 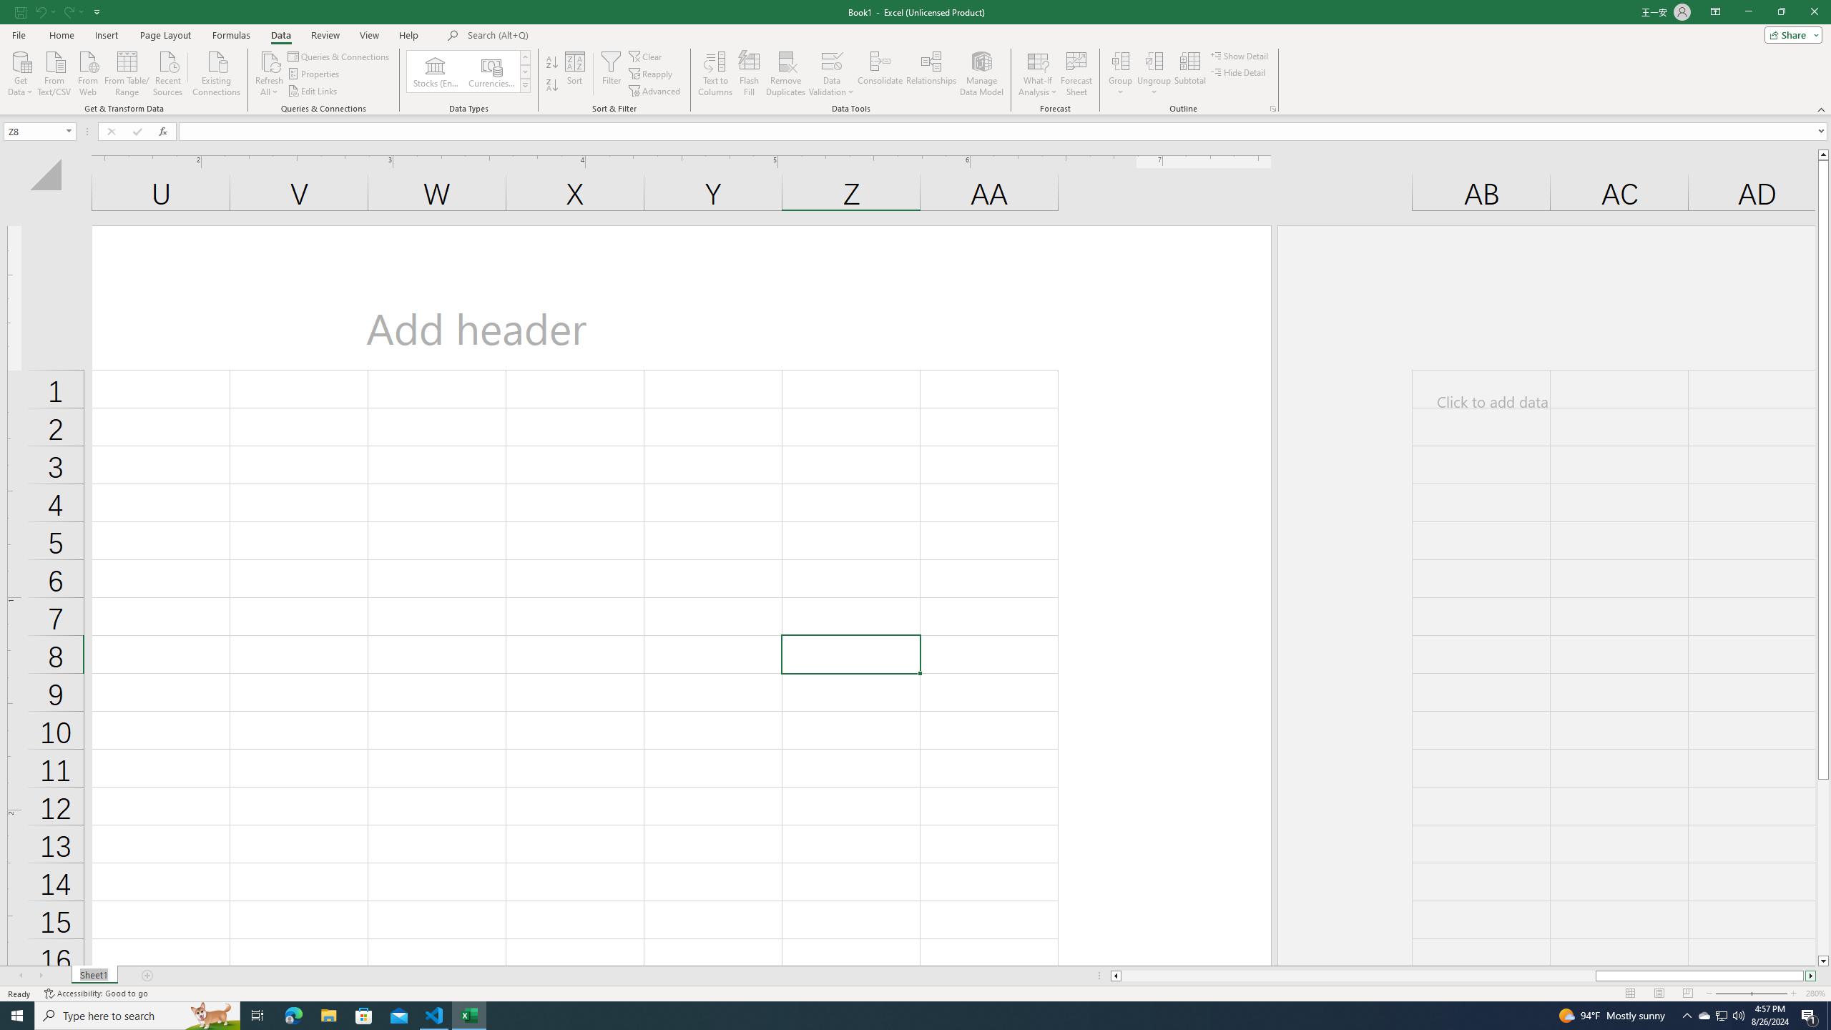 I want to click on Edit Links, so click(x=313, y=92).